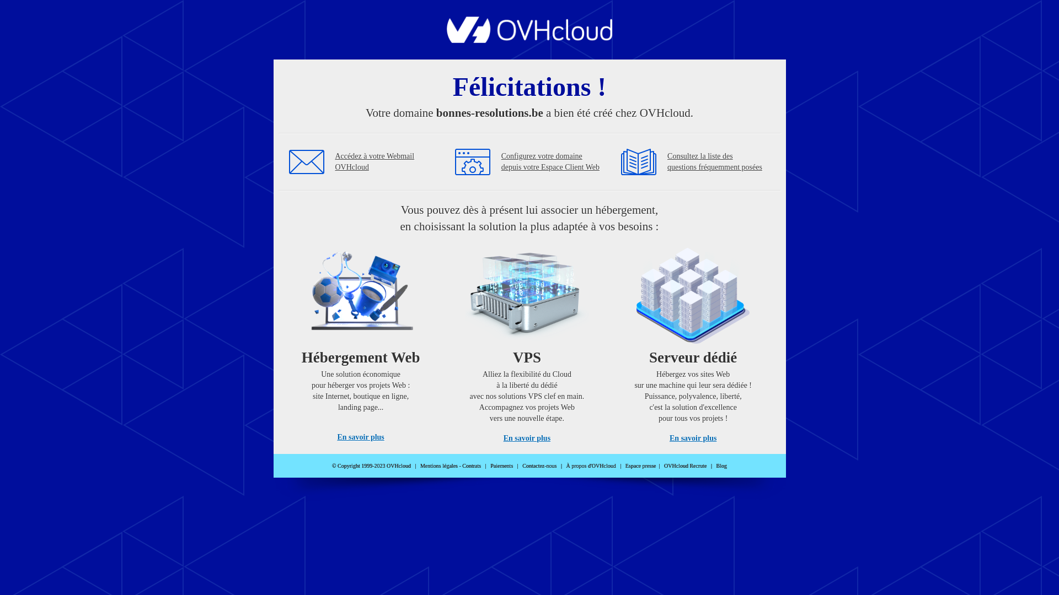 The height and width of the screenshot is (595, 1059). Describe the element at coordinates (527, 439) in the screenshot. I see `En savoir plus` at that location.